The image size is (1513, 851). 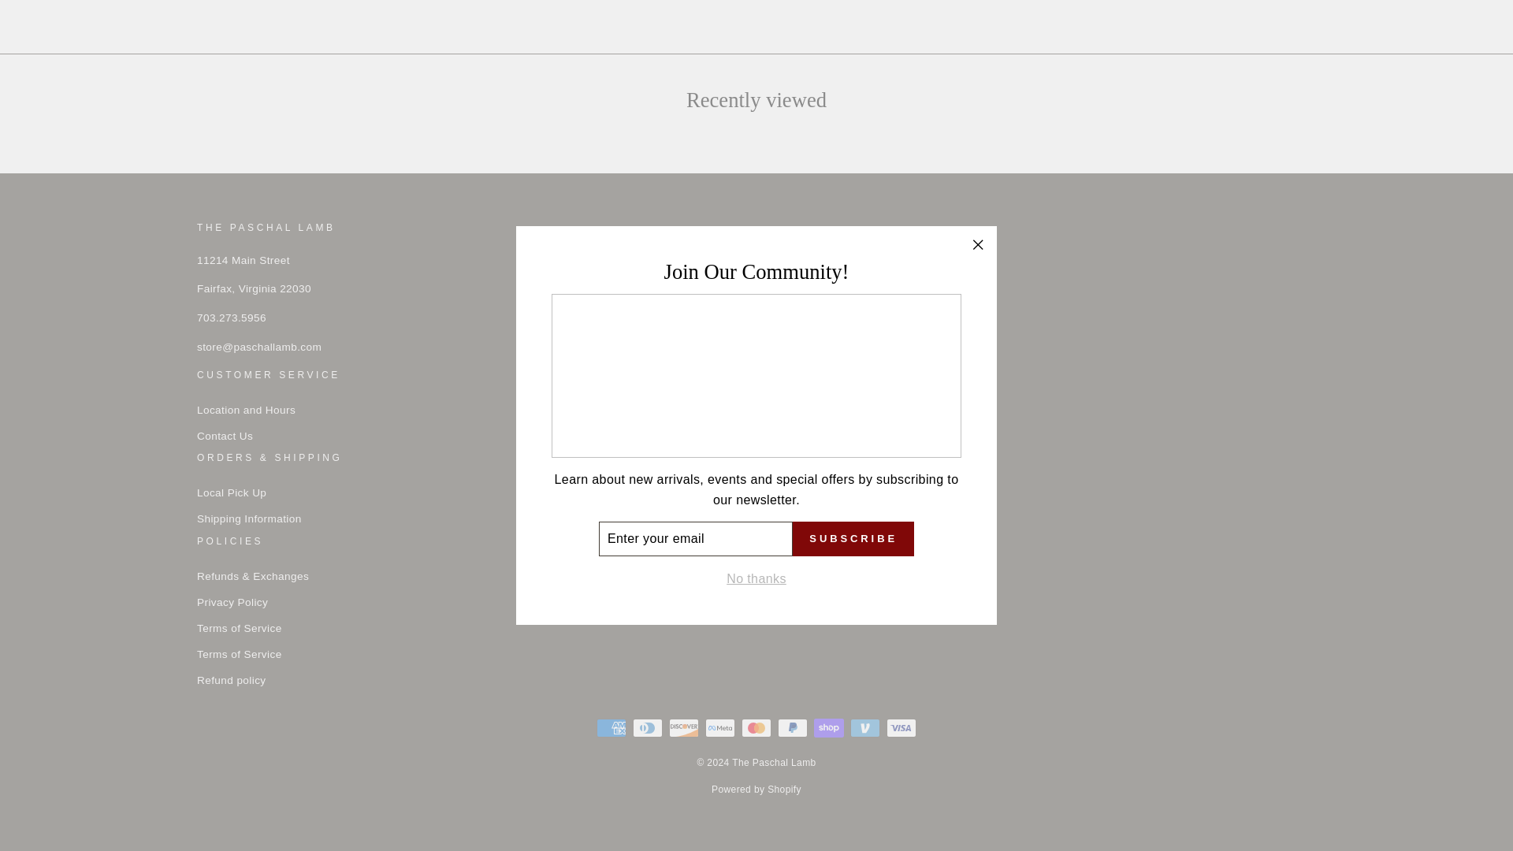 I want to click on Shop Pay, so click(x=829, y=728).